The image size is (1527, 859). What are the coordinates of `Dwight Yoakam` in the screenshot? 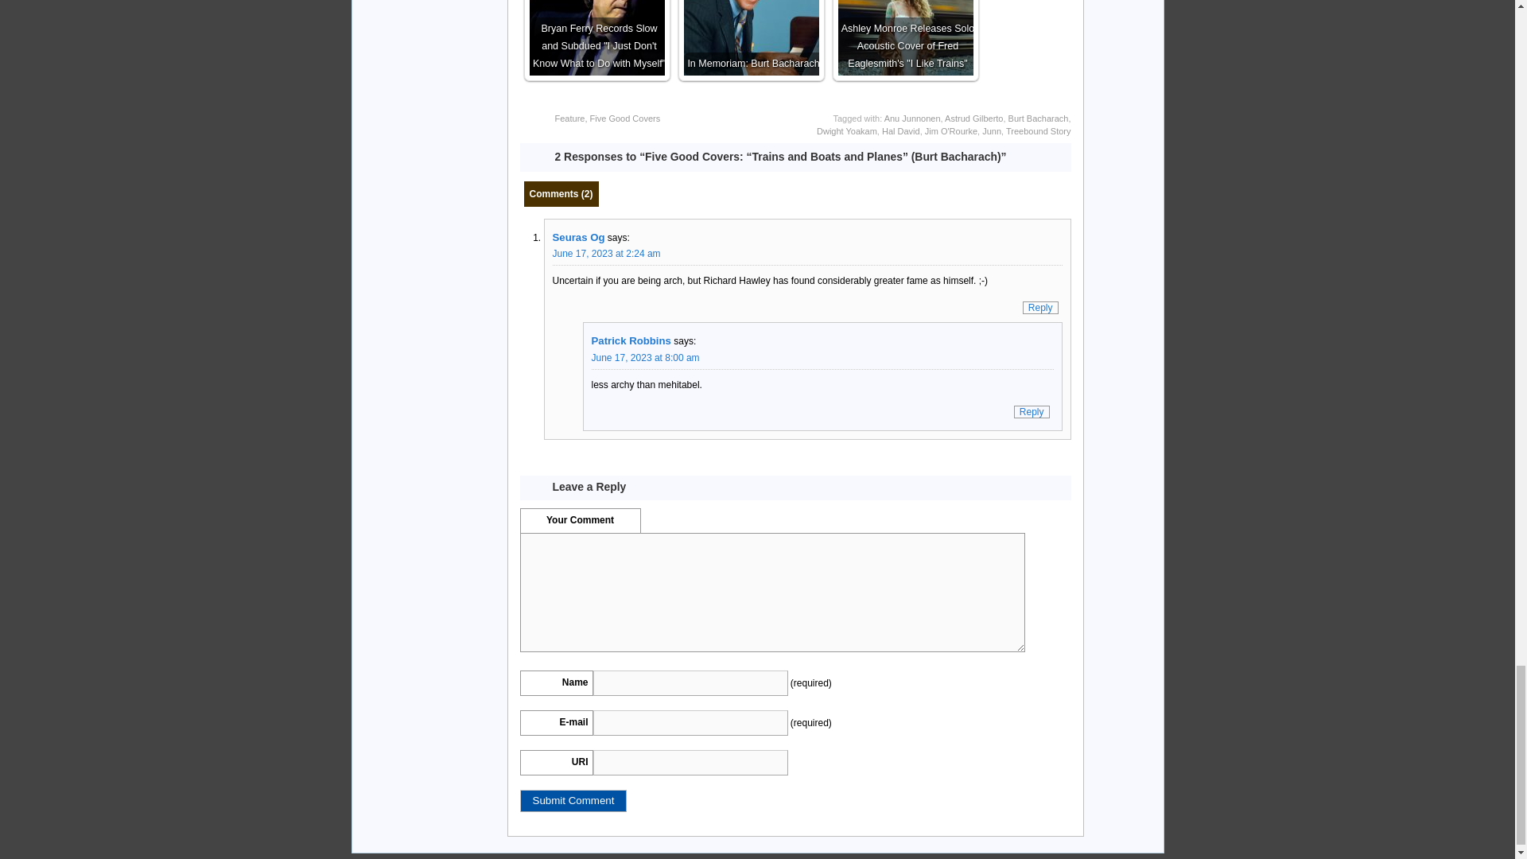 It's located at (846, 130).